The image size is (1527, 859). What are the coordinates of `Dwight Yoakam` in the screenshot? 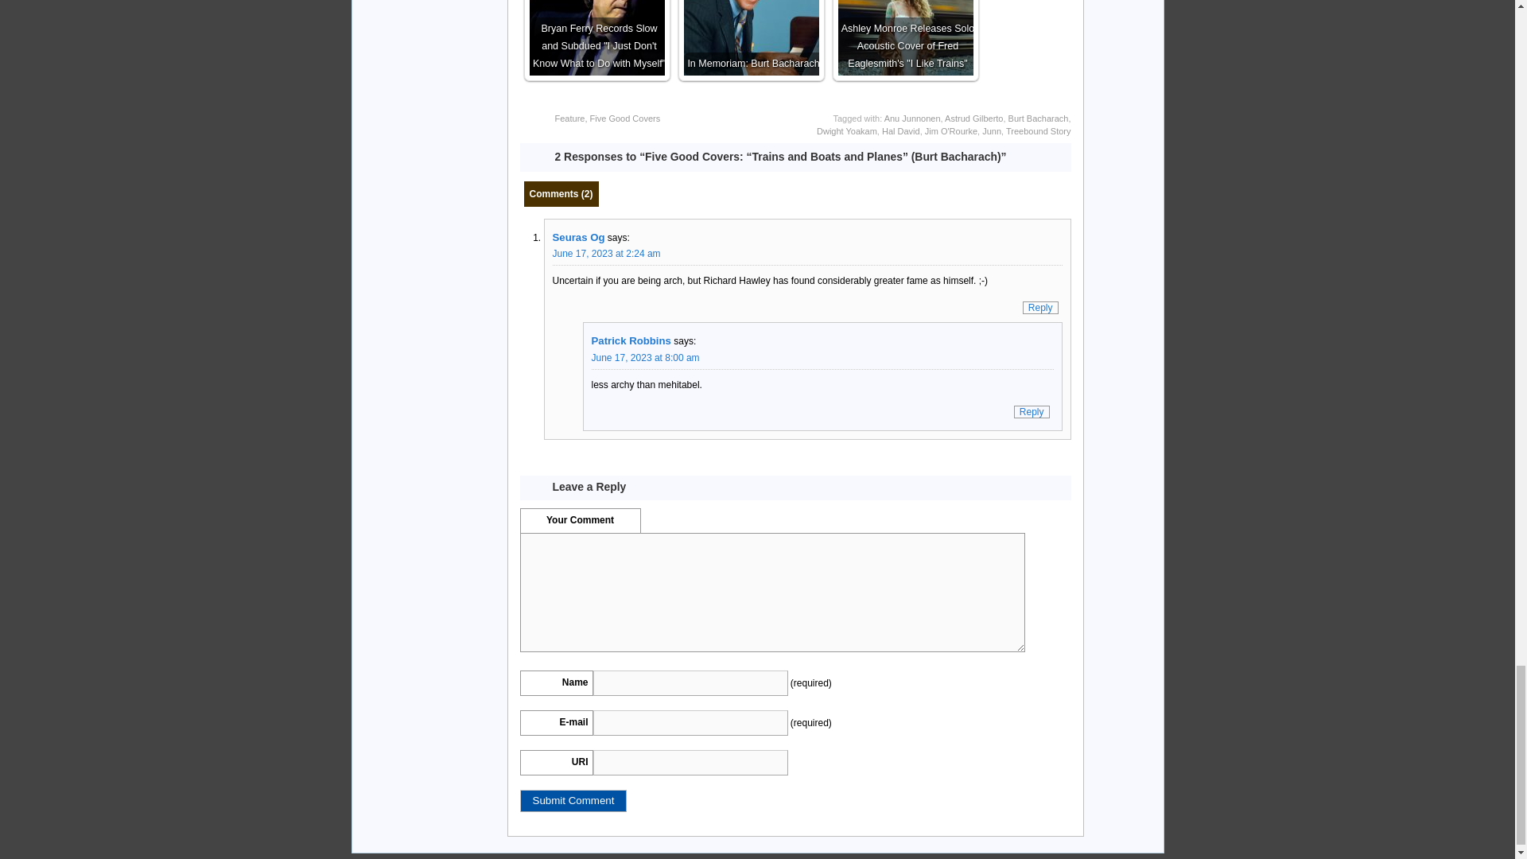 It's located at (846, 130).